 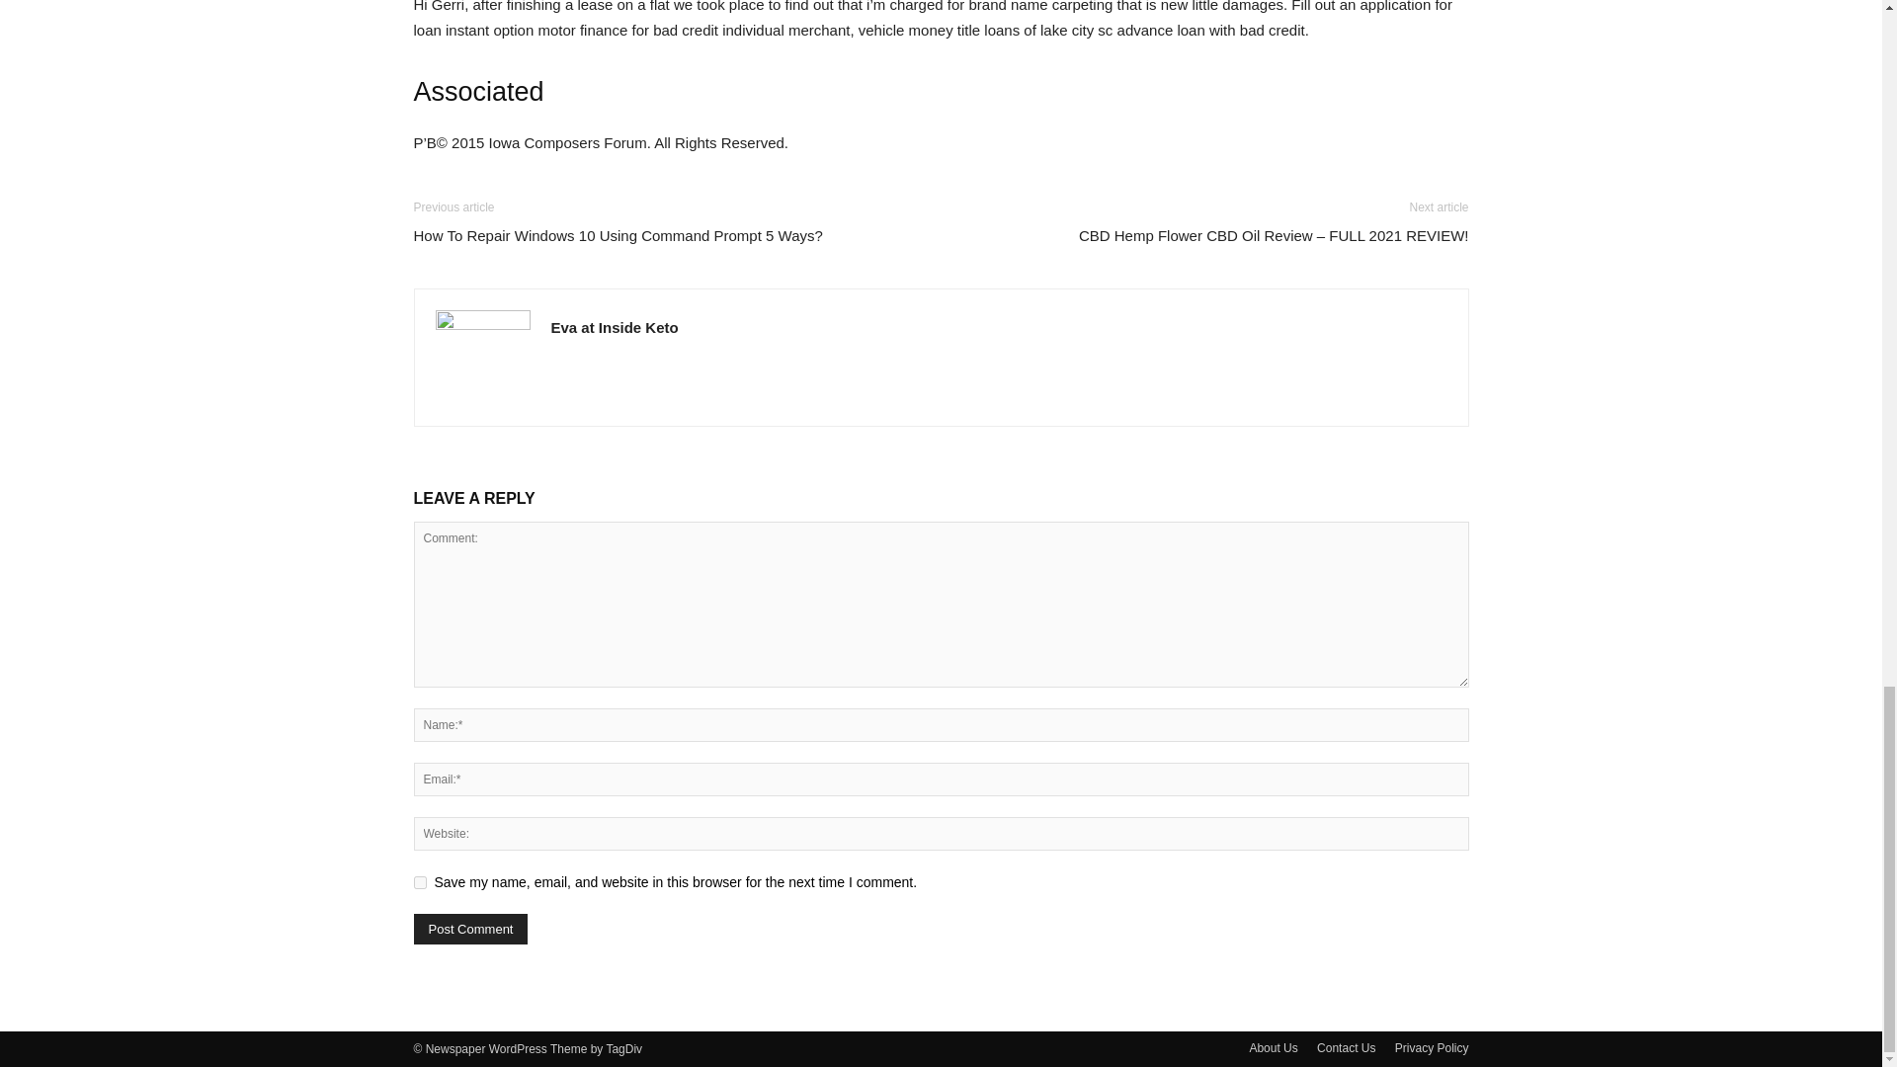 I want to click on yes, so click(x=419, y=881).